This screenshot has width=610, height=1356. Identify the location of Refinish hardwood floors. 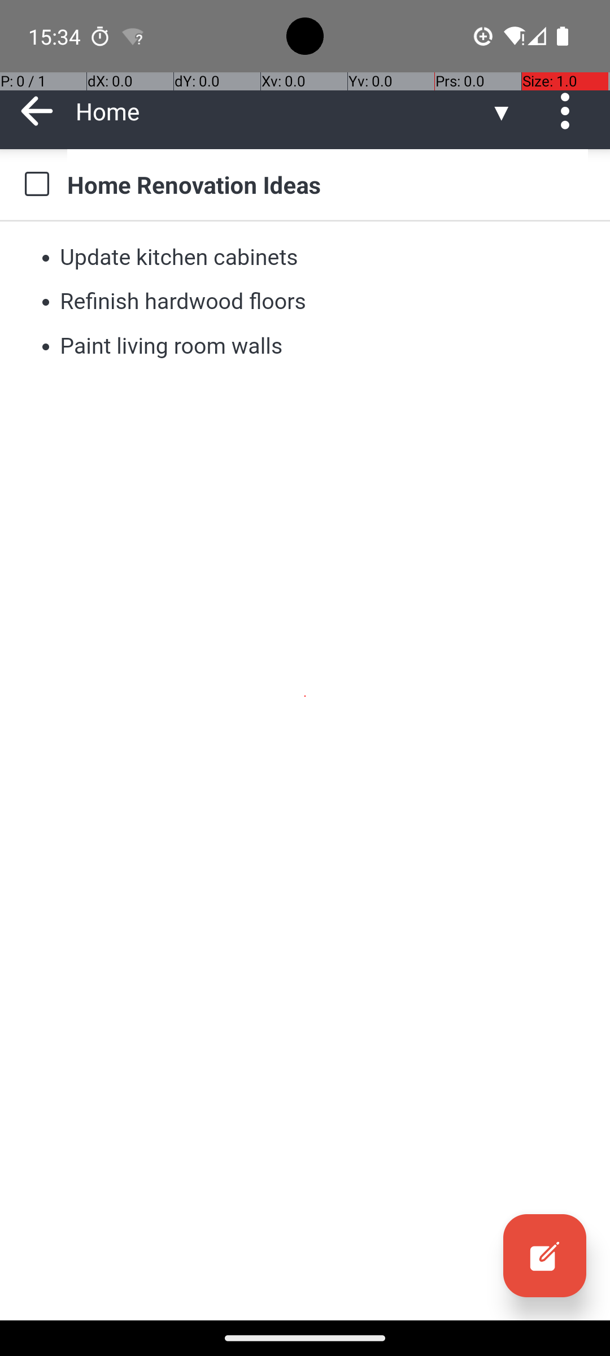
(183, 302).